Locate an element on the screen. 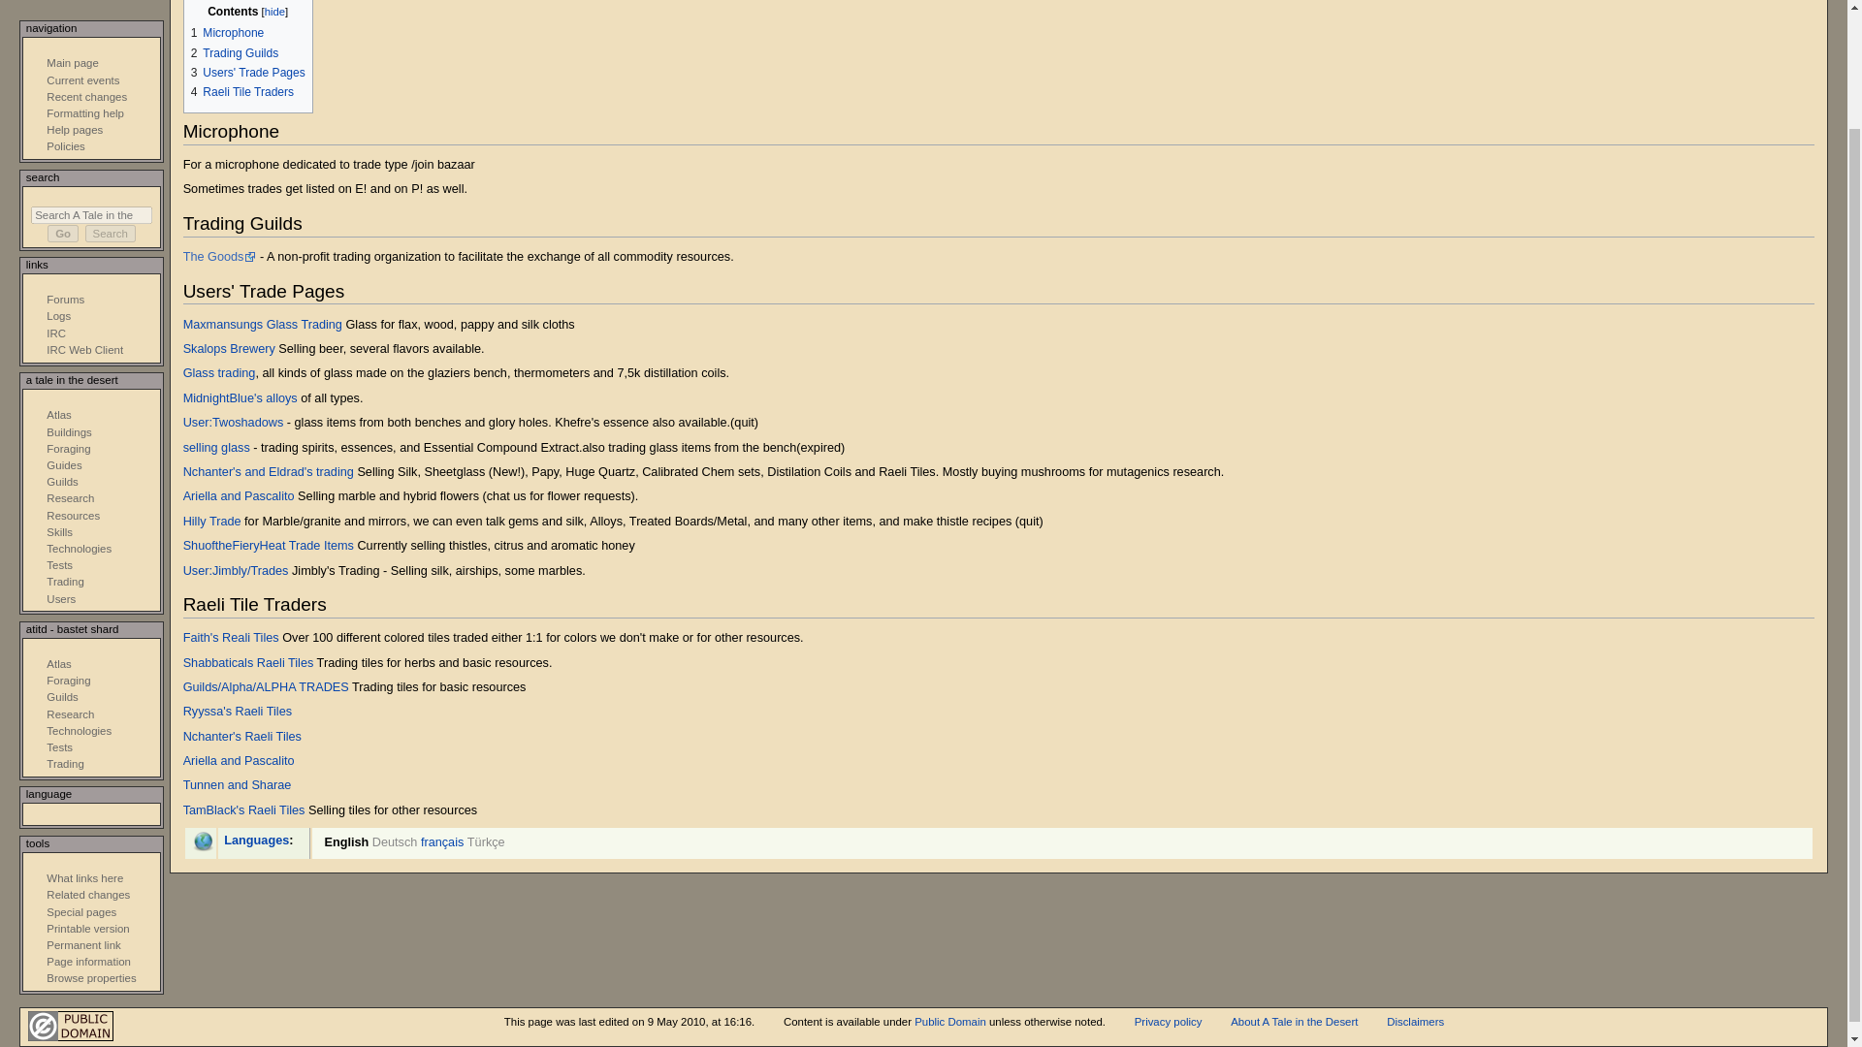 The height and width of the screenshot is (1047, 1862). Tunnen and Sharae is located at coordinates (237, 785).